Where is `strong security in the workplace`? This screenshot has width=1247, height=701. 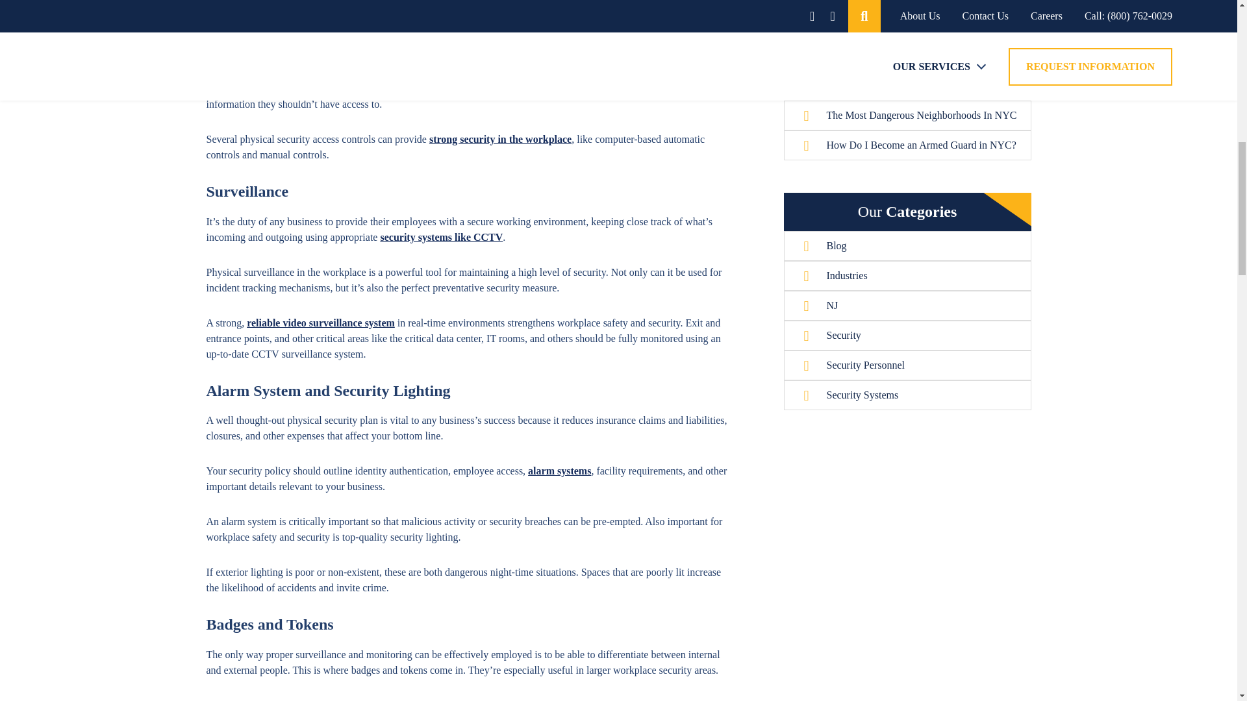 strong security in the workplace is located at coordinates (500, 139).